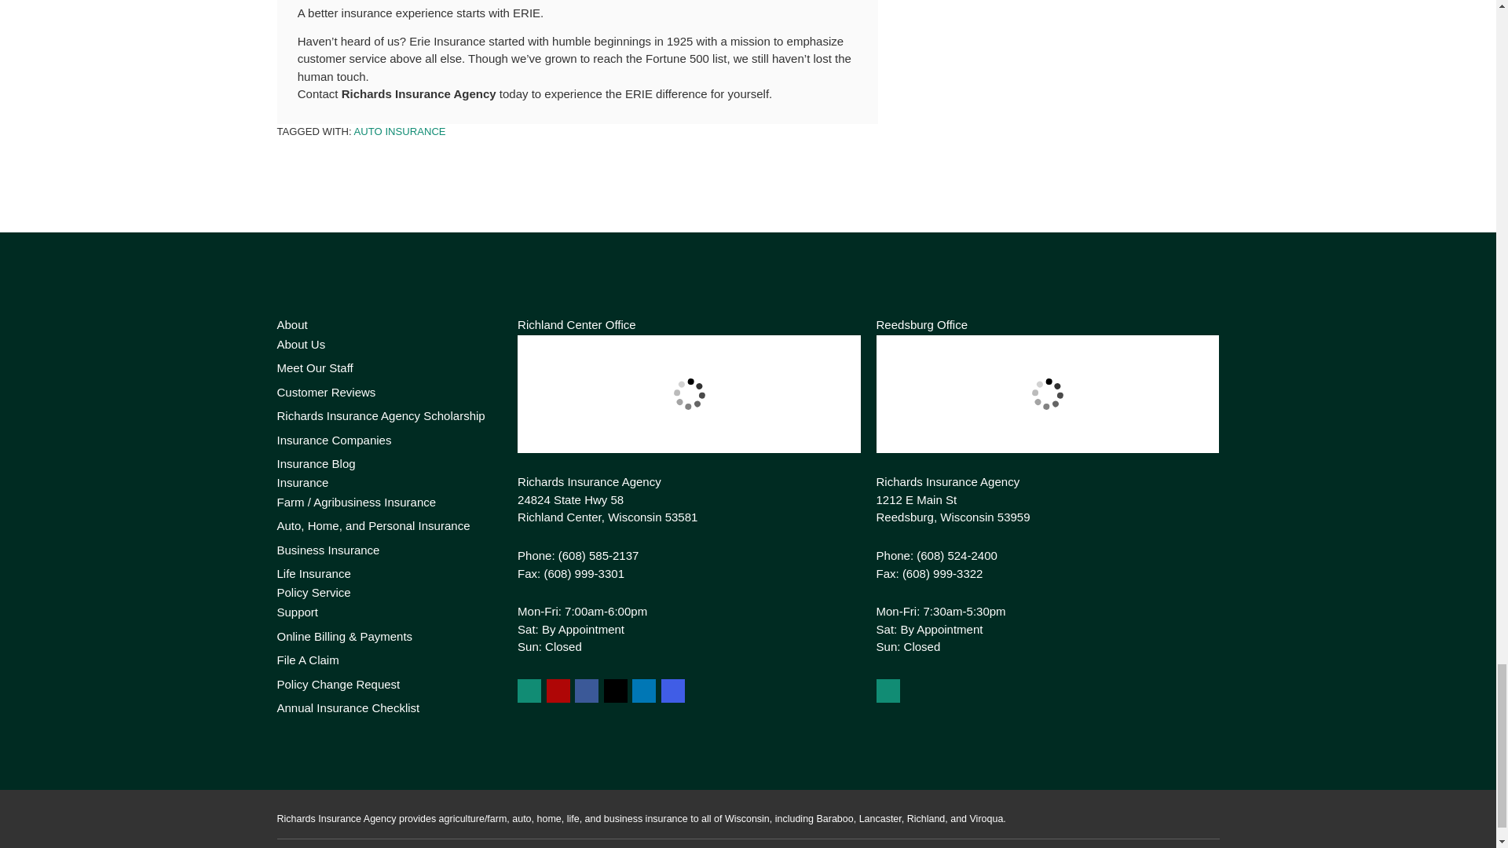  What do you see at coordinates (616, 691) in the screenshot?
I see `X` at bounding box center [616, 691].